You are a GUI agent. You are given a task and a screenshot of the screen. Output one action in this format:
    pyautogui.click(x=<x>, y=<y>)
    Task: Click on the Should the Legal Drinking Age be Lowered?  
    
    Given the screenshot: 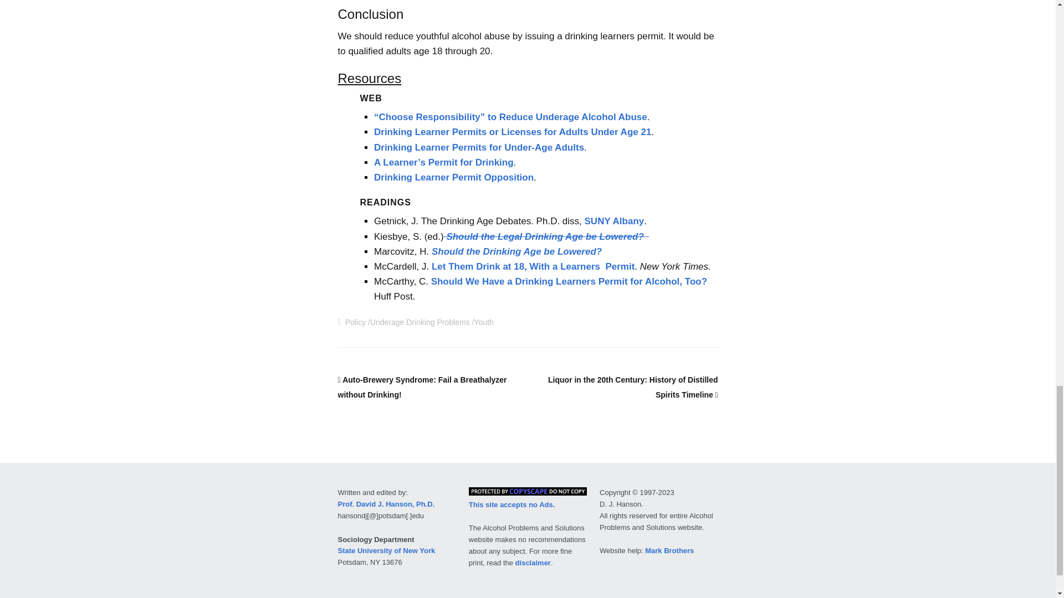 What is the action you would take?
    pyautogui.click(x=546, y=236)
    